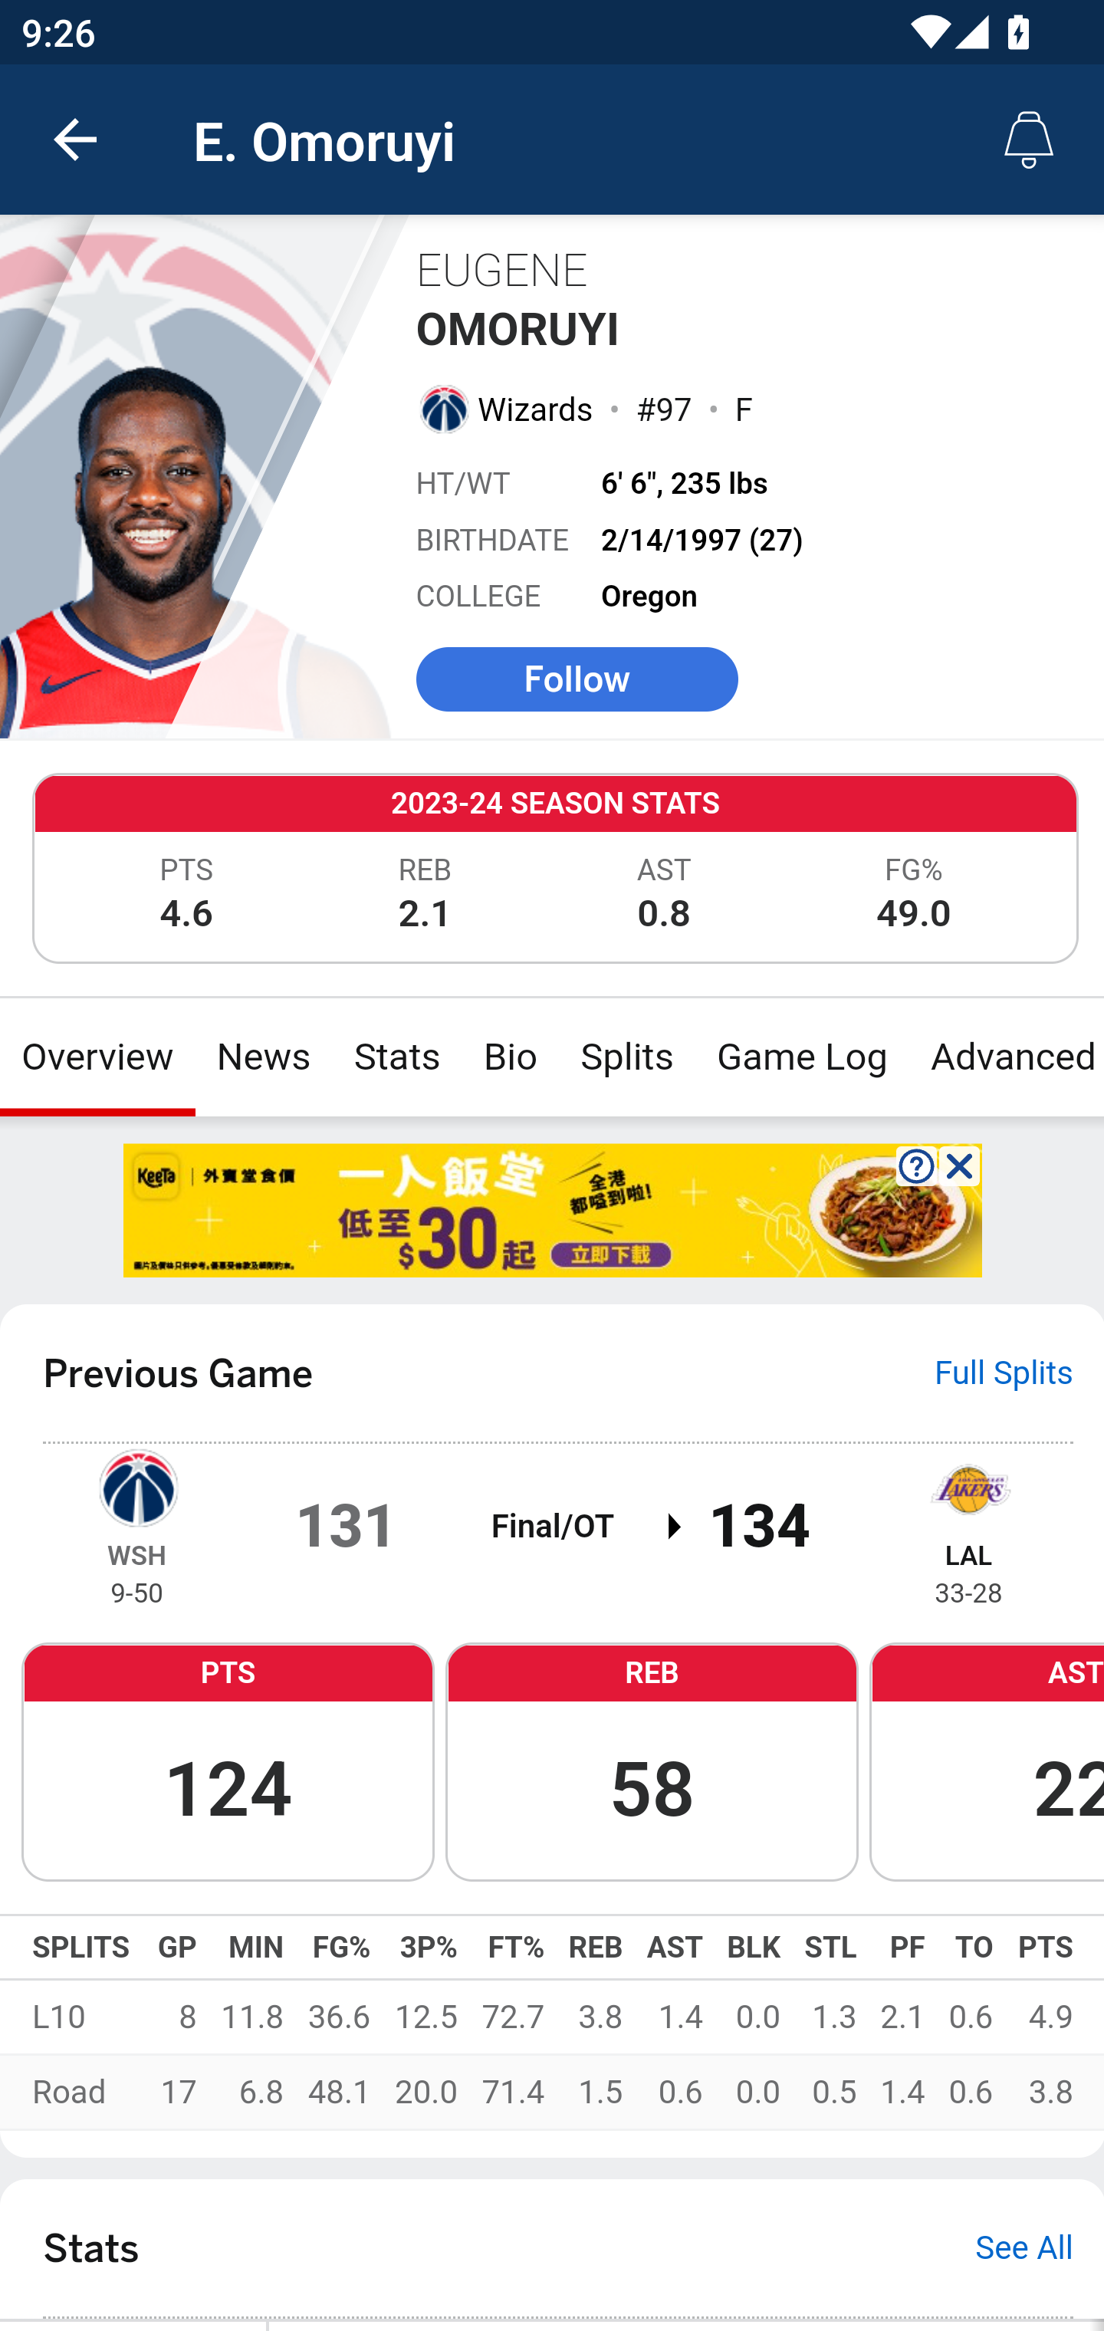 The height and width of the screenshot is (2331, 1104). What do you see at coordinates (652, 1764) in the screenshot?
I see `REB 58` at bounding box center [652, 1764].